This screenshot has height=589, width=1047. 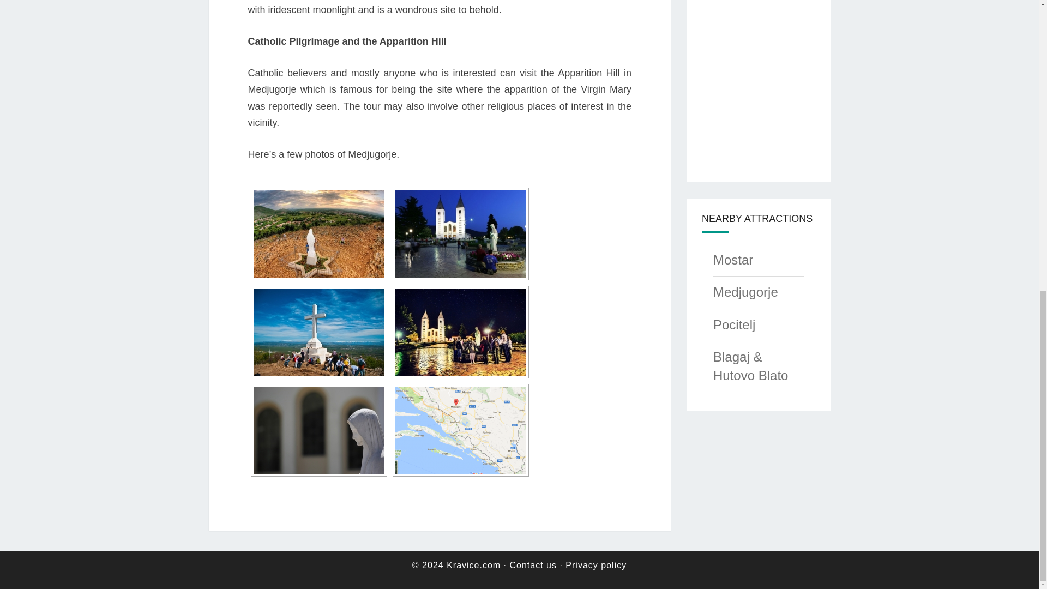 I want to click on Medjugorje, so click(x=745, y=291).